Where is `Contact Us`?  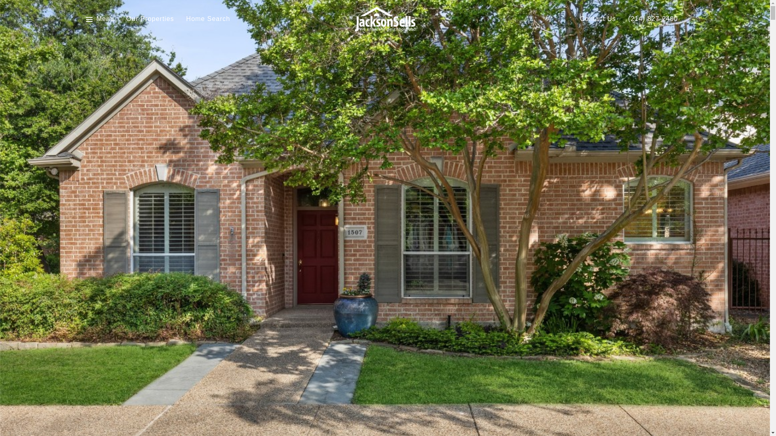 Contact Us is located at coordinates (598, 19).